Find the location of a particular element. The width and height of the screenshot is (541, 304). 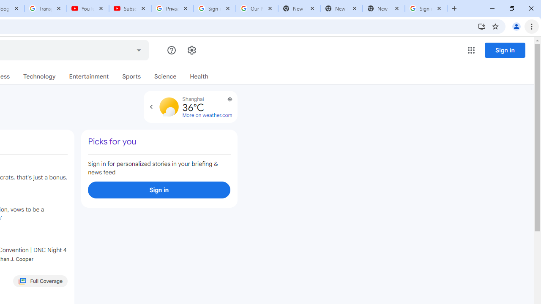

More on weather.com is located at coordinates (207, 115).